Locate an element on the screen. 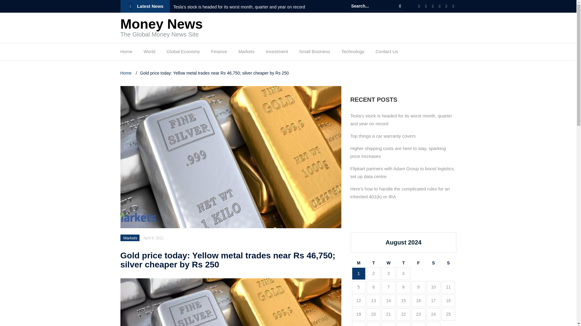 This screenshot has height=326, width=581. Markets is located at coordinates (246, 53).